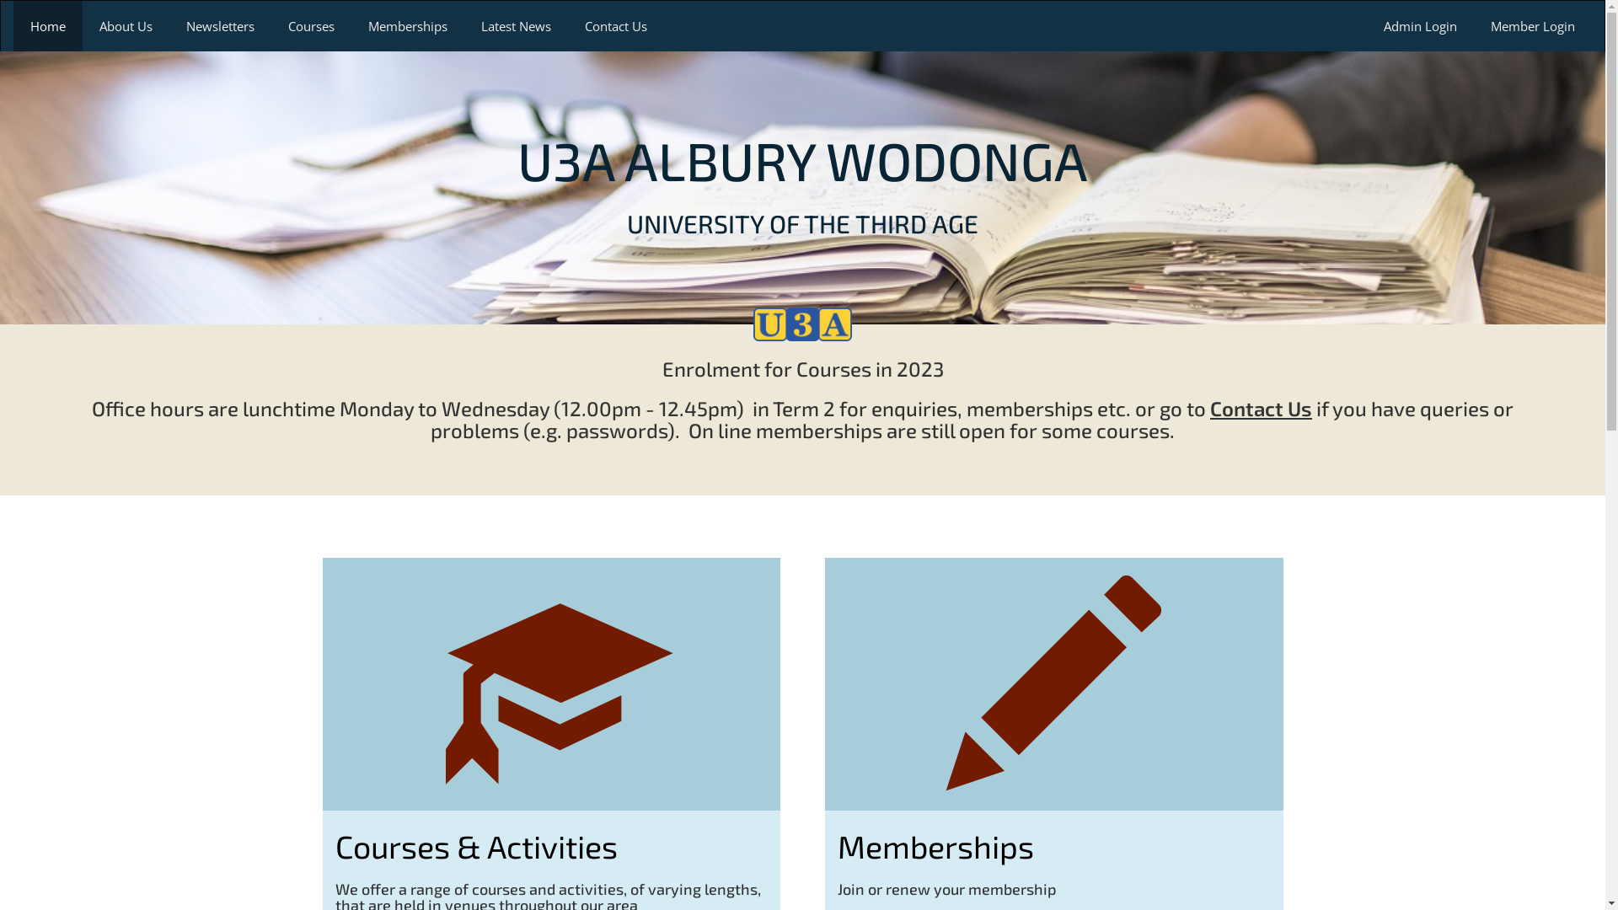 This screenshot has height=910, width=1618. Describe the element at coordinates (935, 846) in the screenshot. I see `Memberships` at that location.